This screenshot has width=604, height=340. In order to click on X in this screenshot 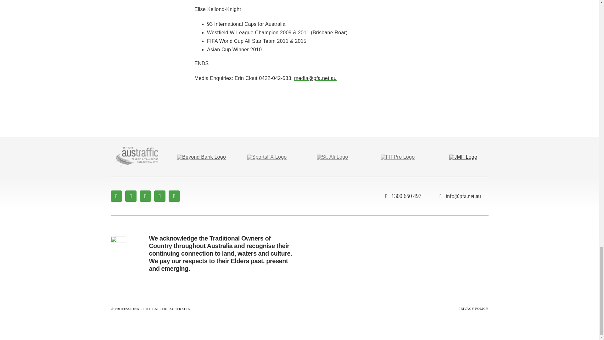, I will do `click(131, 196)`.